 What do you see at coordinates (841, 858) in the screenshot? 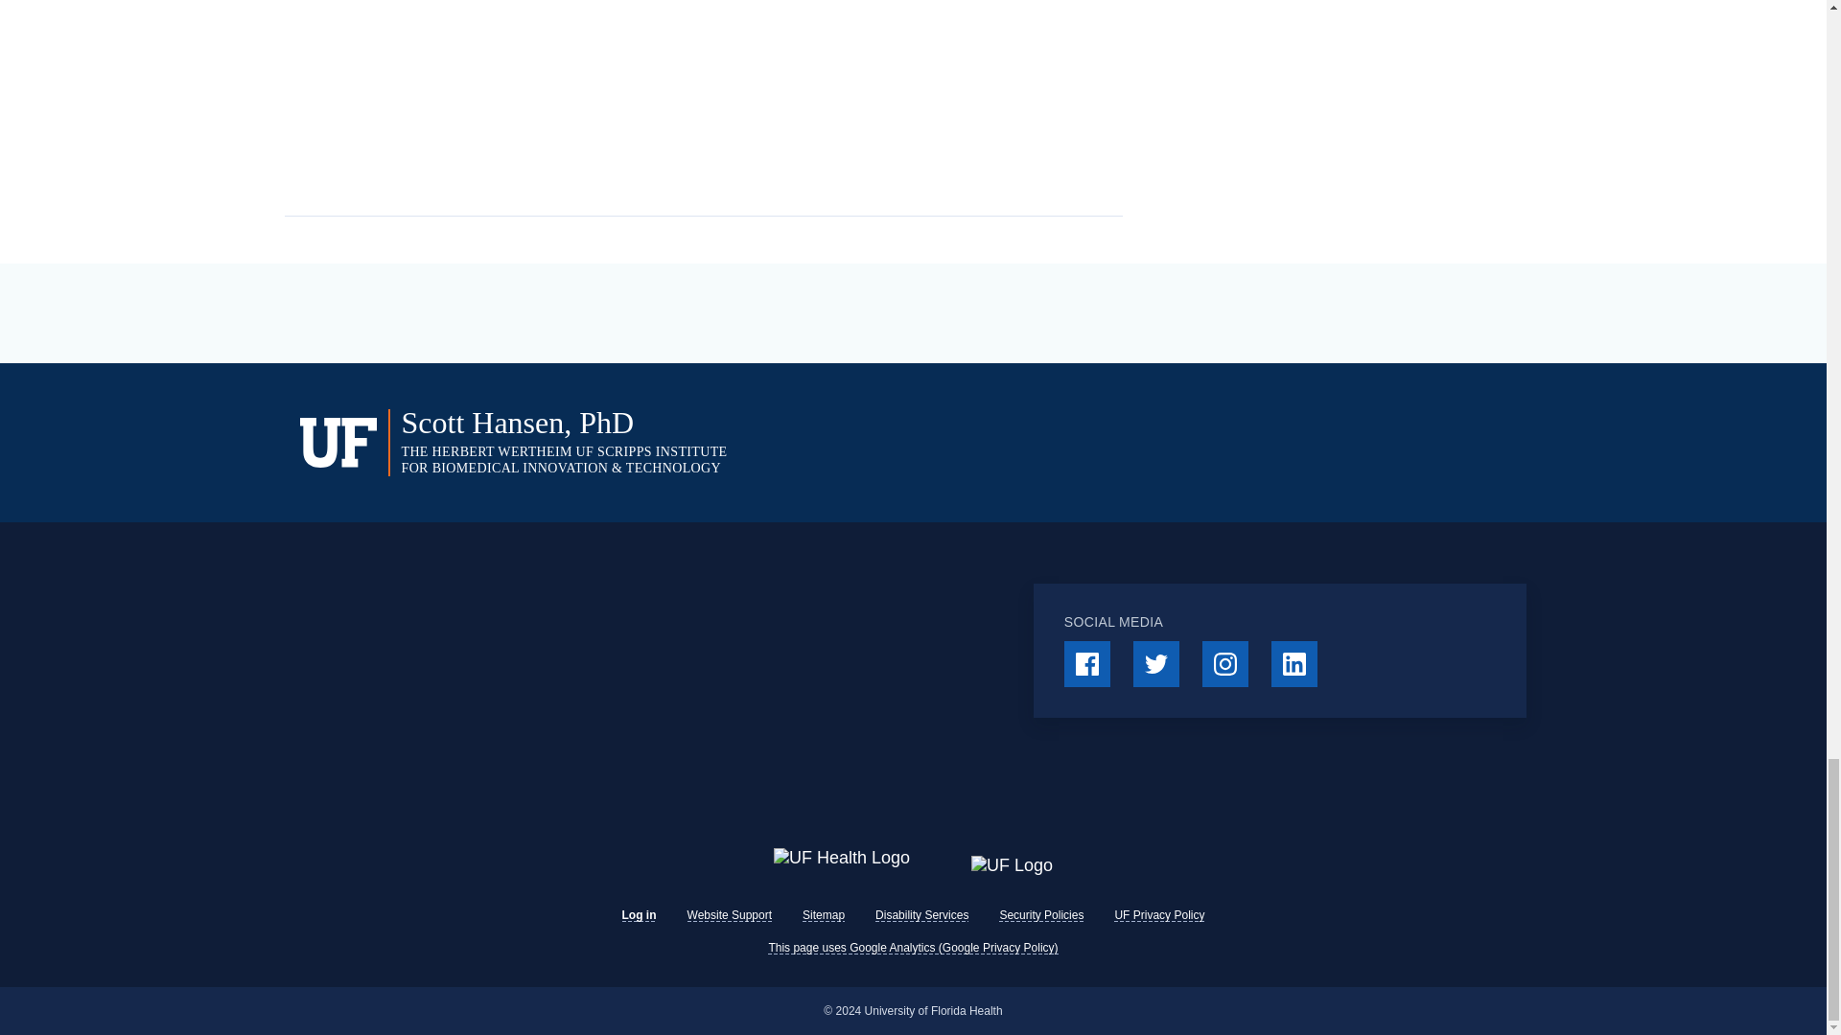
I see `University of Florida Health - Home` at bounding box center [841, 858].